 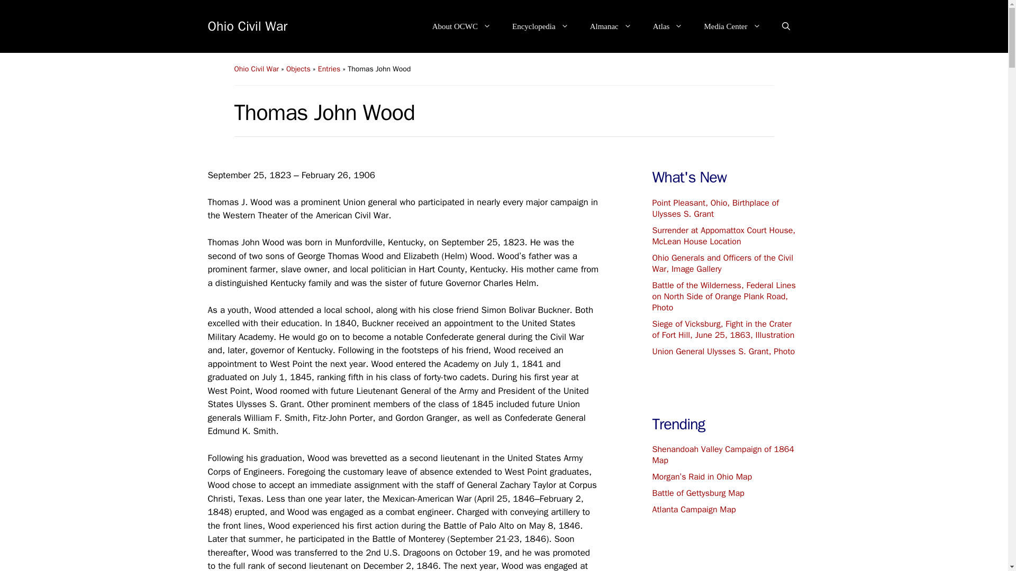 What do you see at coordinates (732, 26) in the screenshot?
I see `Media Center` at bounding box center [732, 26].